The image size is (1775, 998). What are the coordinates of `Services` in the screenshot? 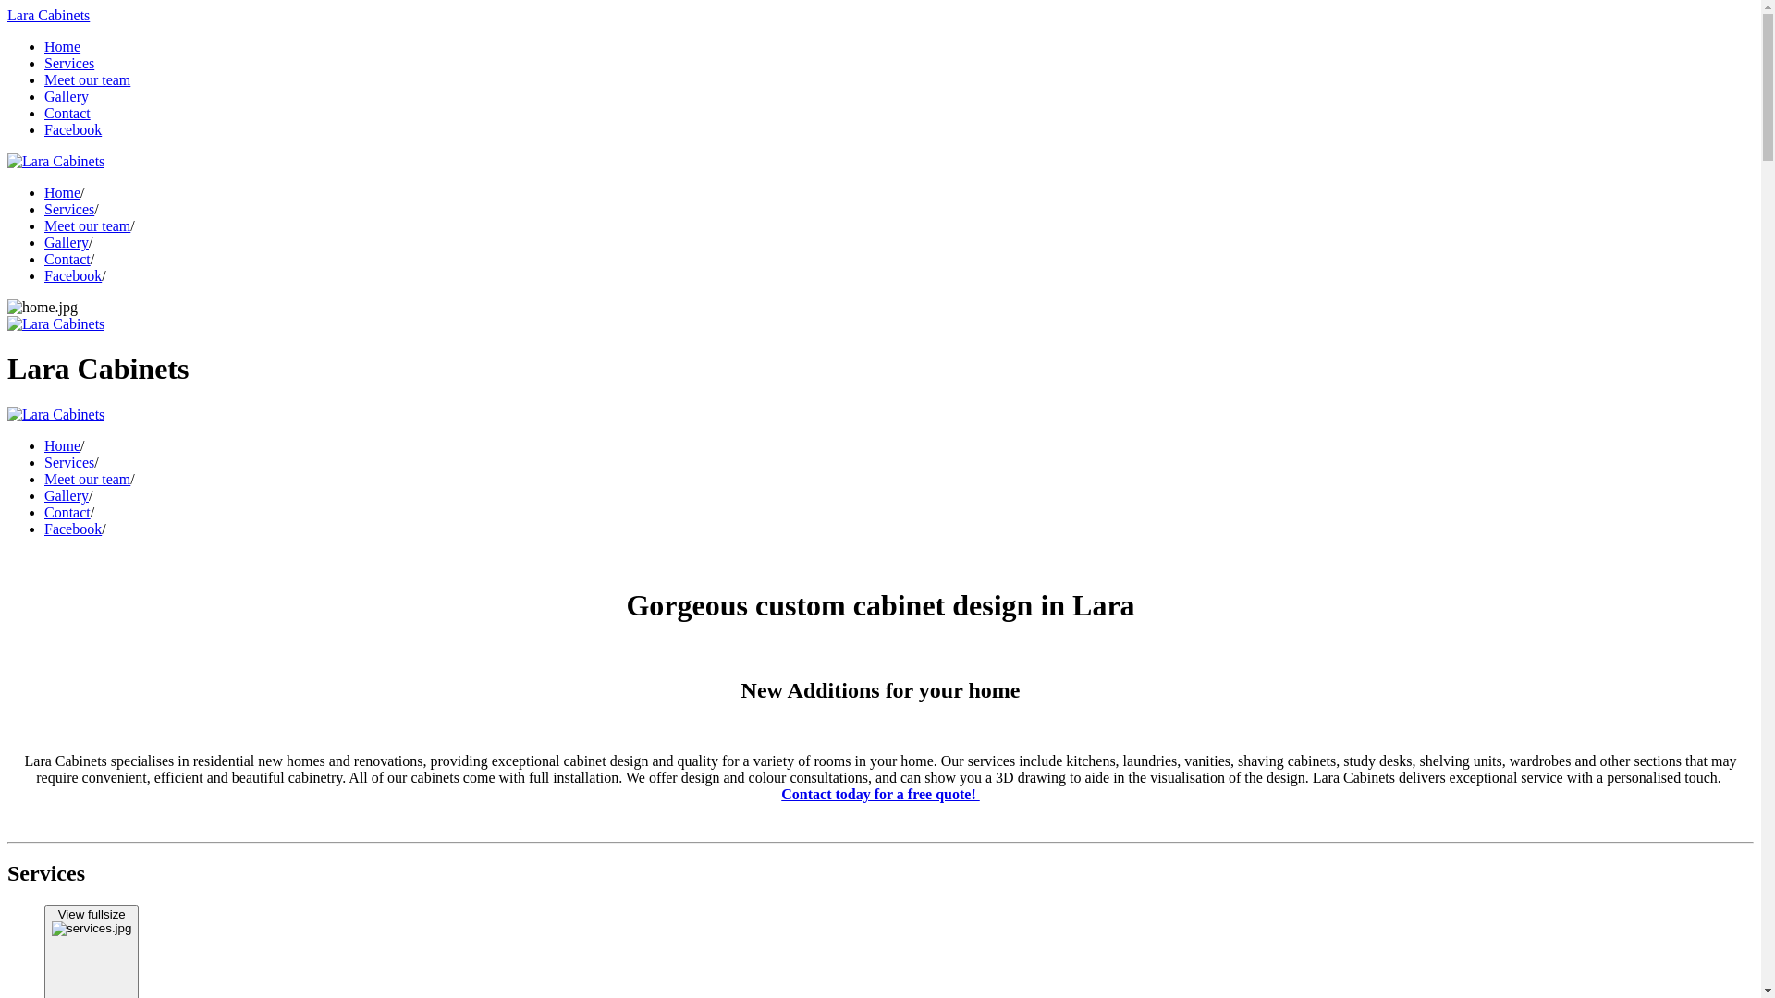 It's located at (69, 209).